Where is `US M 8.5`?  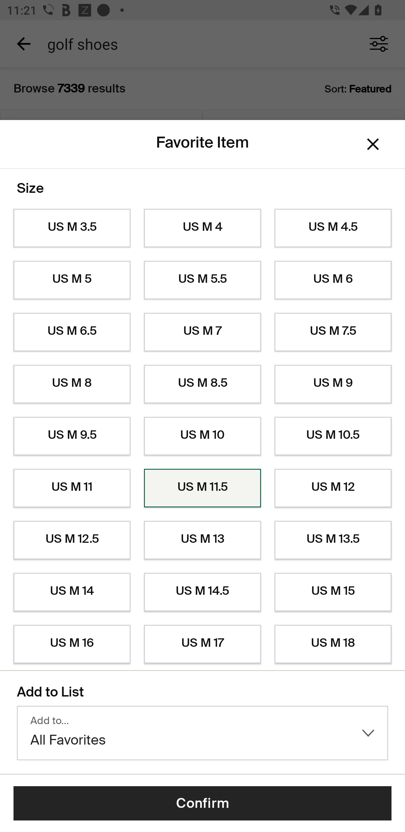
US M 8.5 is located at coordinates (202, 384).